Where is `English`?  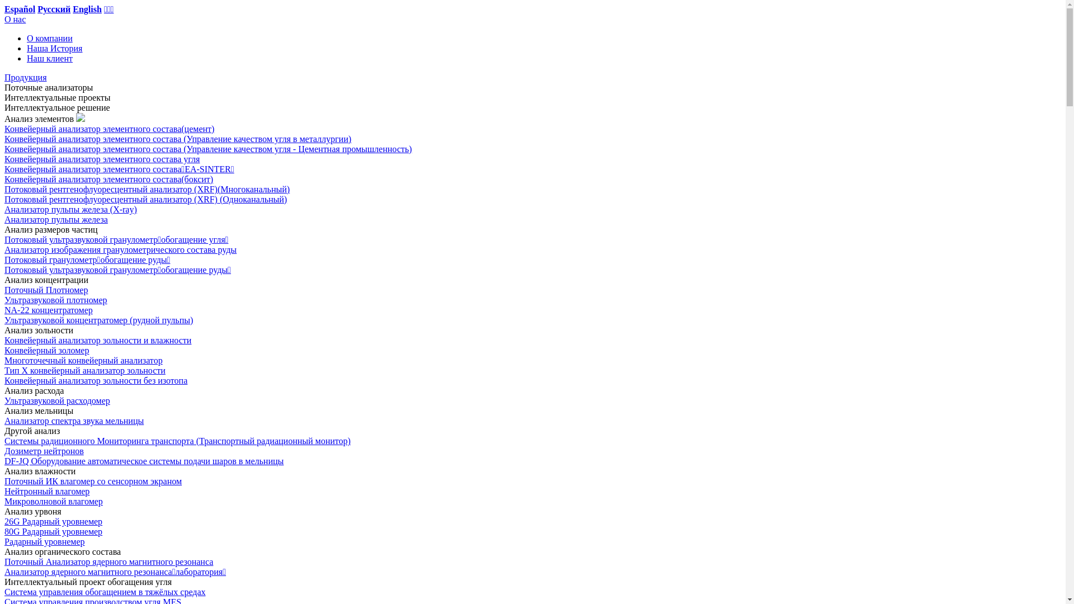 English is located at coordinates (87, 9).